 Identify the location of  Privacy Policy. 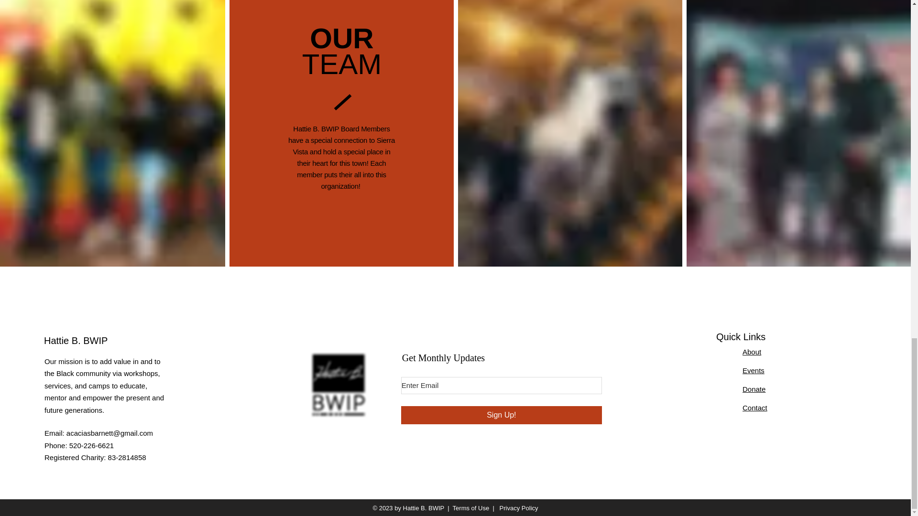
(517, 508).